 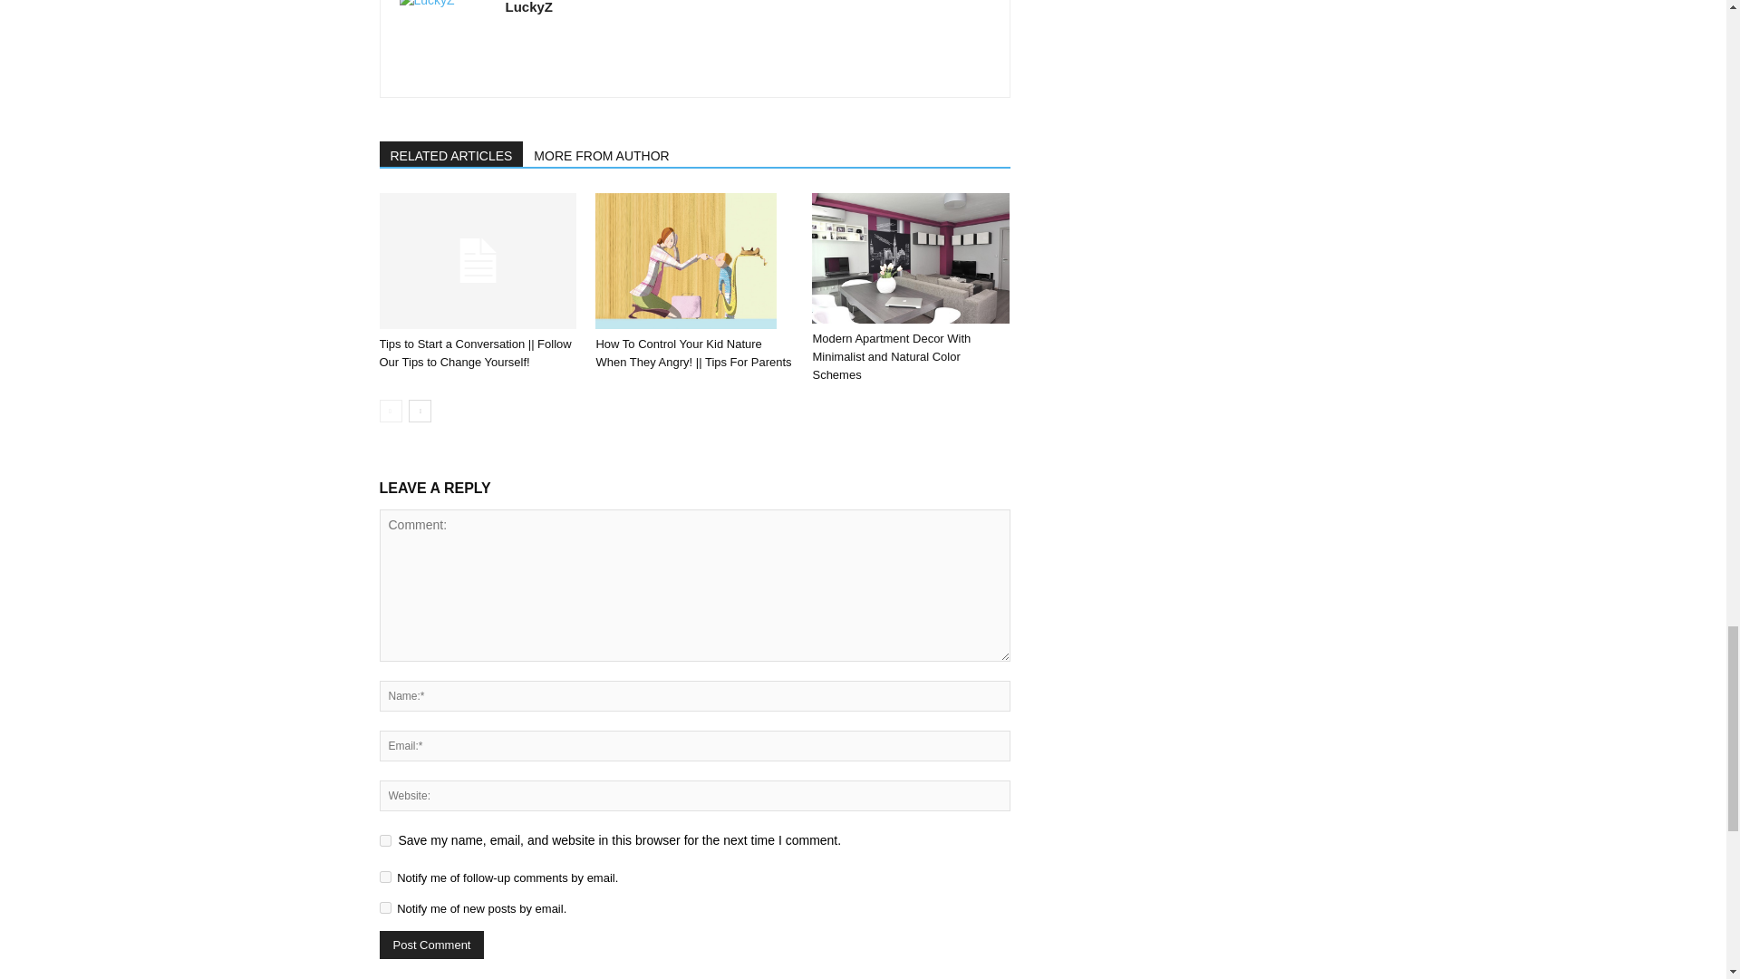 What do you see at coordinates (384, 906) in the screenshot?
I see `subscribe` at bounding box center [384, 906].